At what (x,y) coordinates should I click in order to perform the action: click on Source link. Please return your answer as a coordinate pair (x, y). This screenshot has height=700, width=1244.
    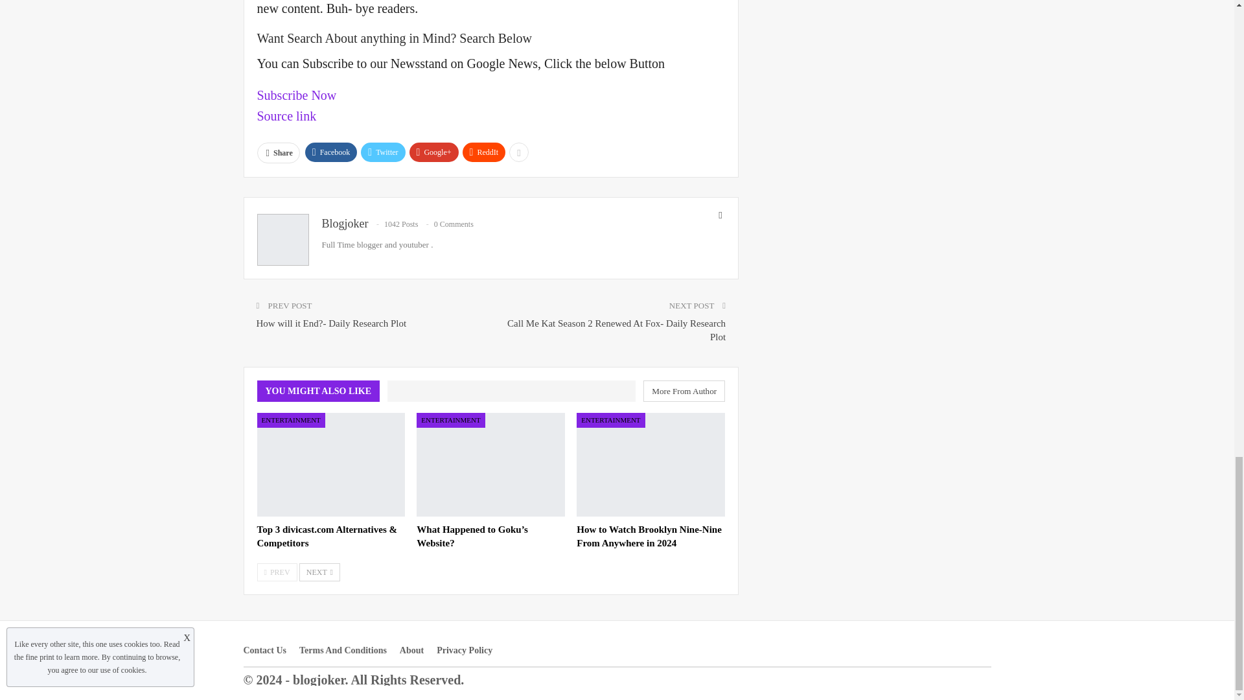
    Looking at the image, I should click on (286, 116).